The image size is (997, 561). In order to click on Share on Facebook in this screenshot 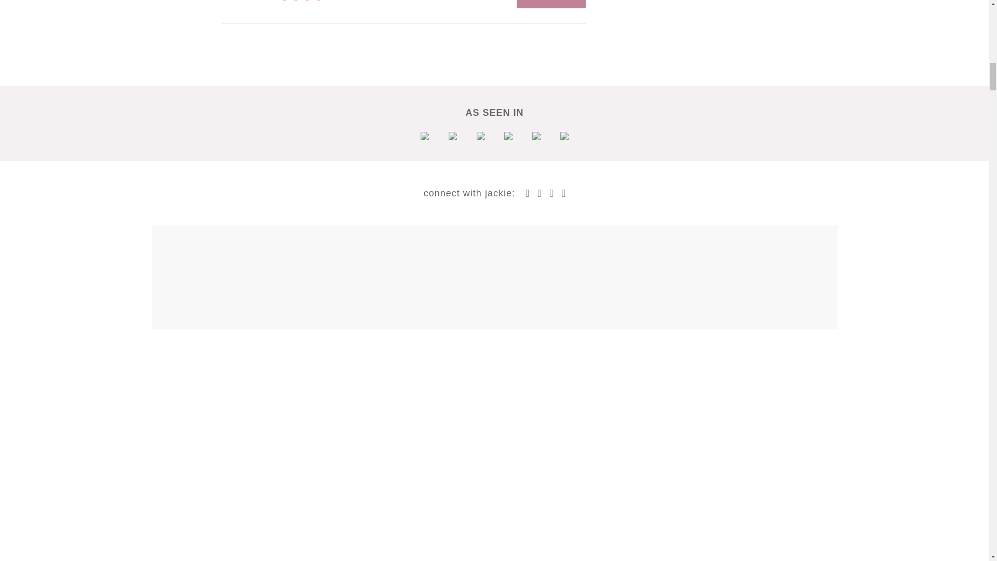, I will do `click(285, 2)`.